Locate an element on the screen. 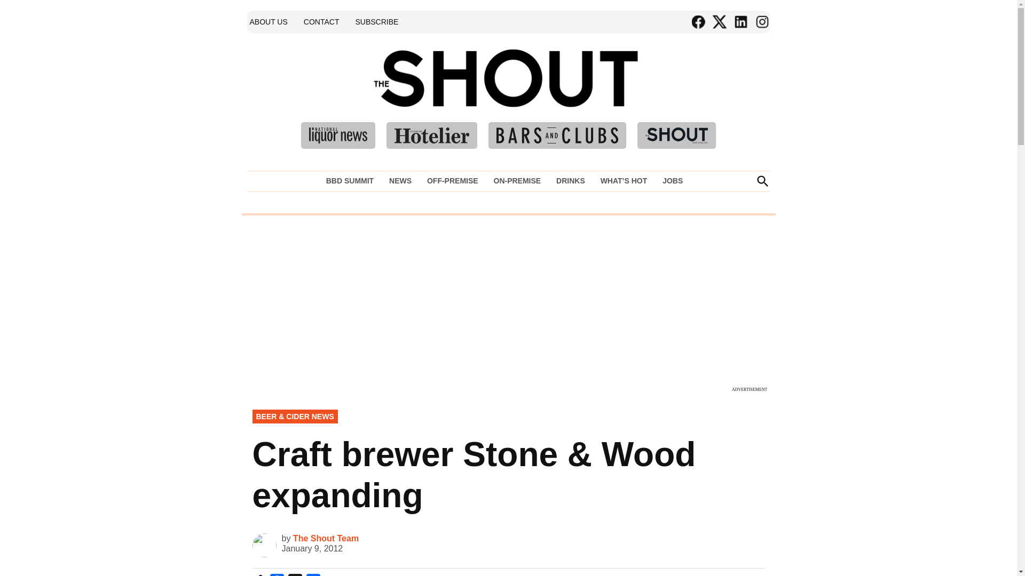 This screenshot has width=1025, height=576. OFF-PREMISE is located at coordinates (453, 181).